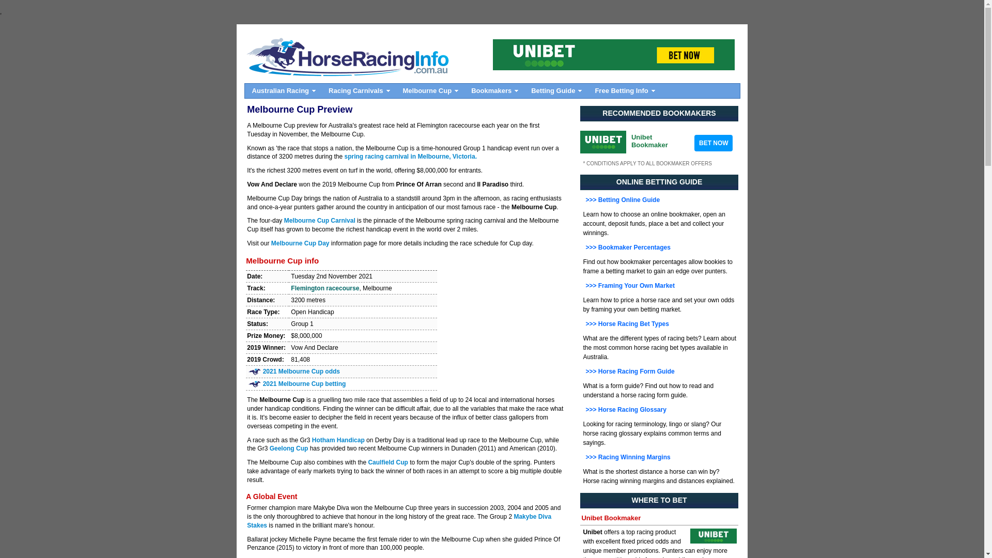 The image size is (992, 558). I want to click on Melbourne Cup, so click(430, 91).